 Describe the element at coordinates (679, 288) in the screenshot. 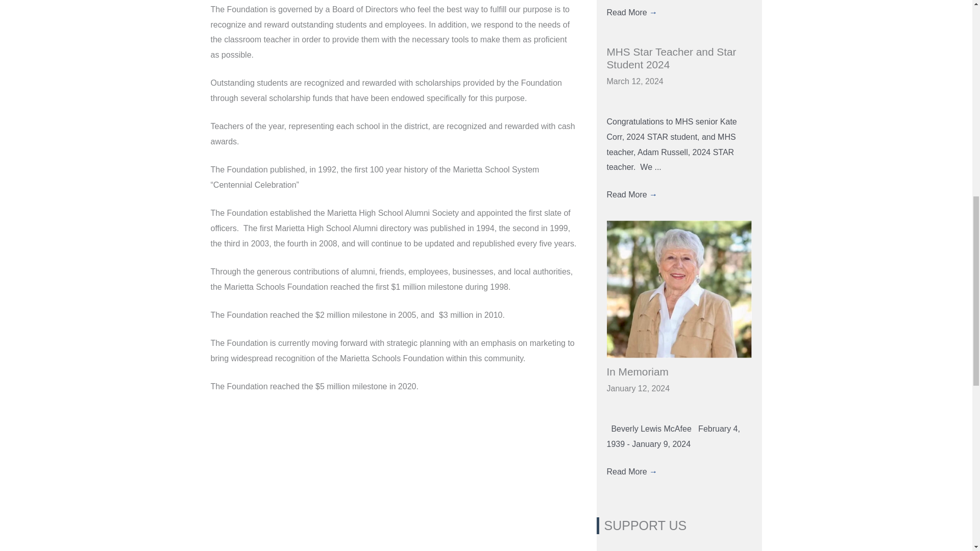

I see `In Memoriam` at that location.